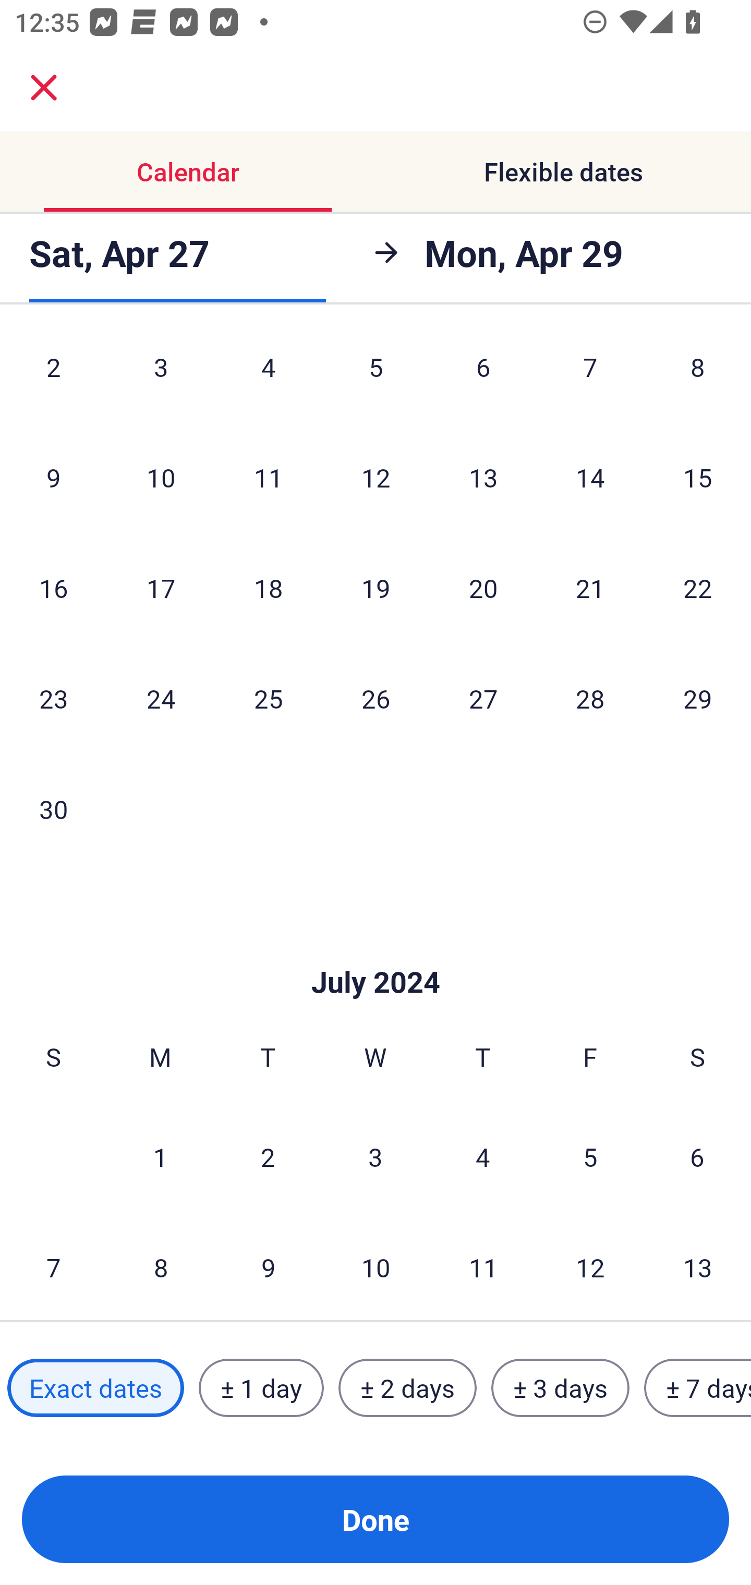 The image size is (751, 1585). Describe the element at coordinates (590, 588) in the screenshot. I see `21 Friday, June 21, 2024` at that location.